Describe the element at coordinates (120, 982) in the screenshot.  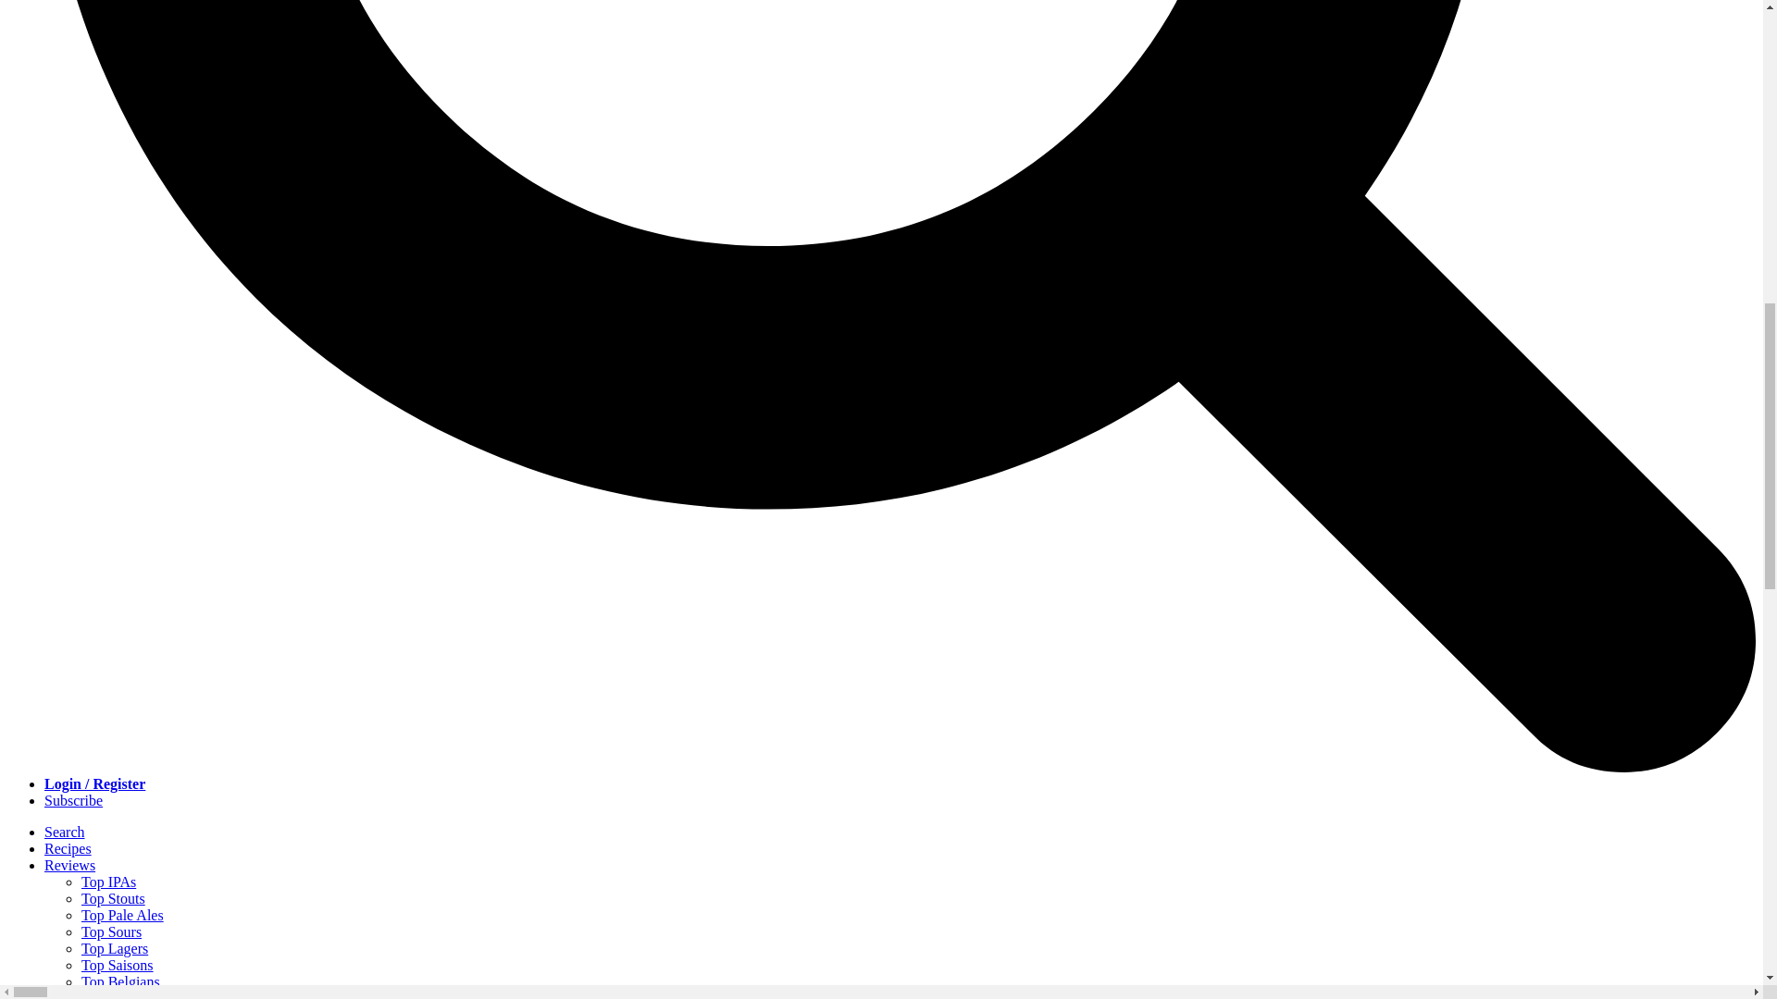
I see `Top Belgians` at that location.